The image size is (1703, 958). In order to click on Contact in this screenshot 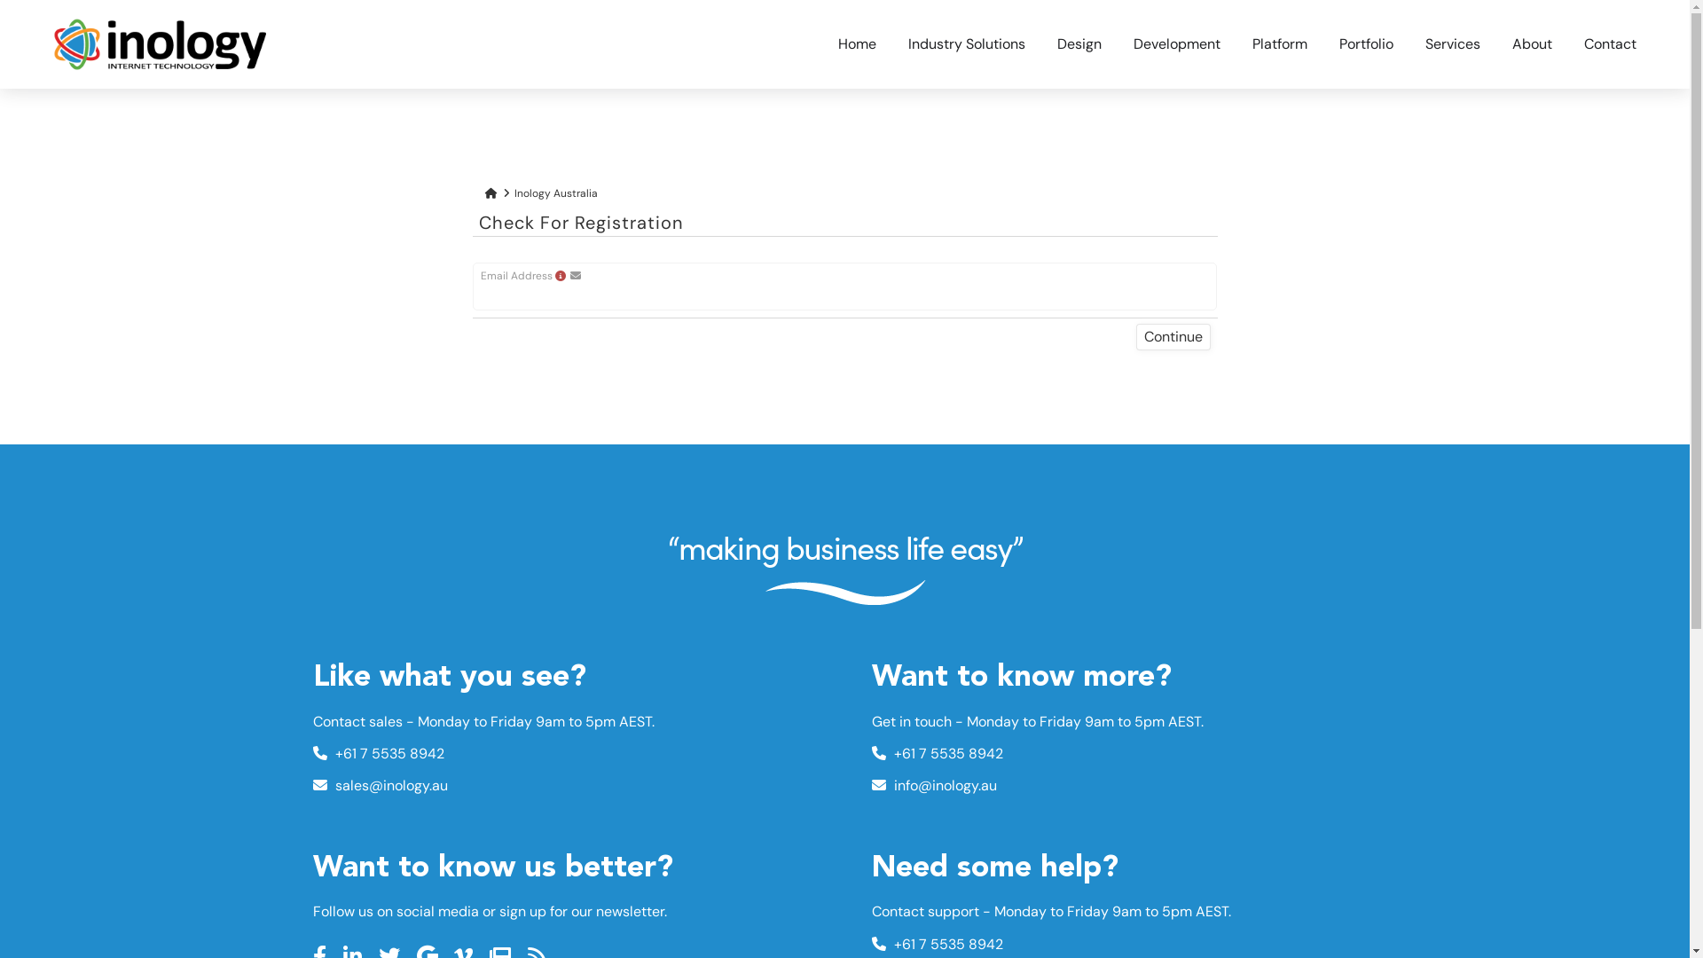, I will do `click(1611, 44)`.